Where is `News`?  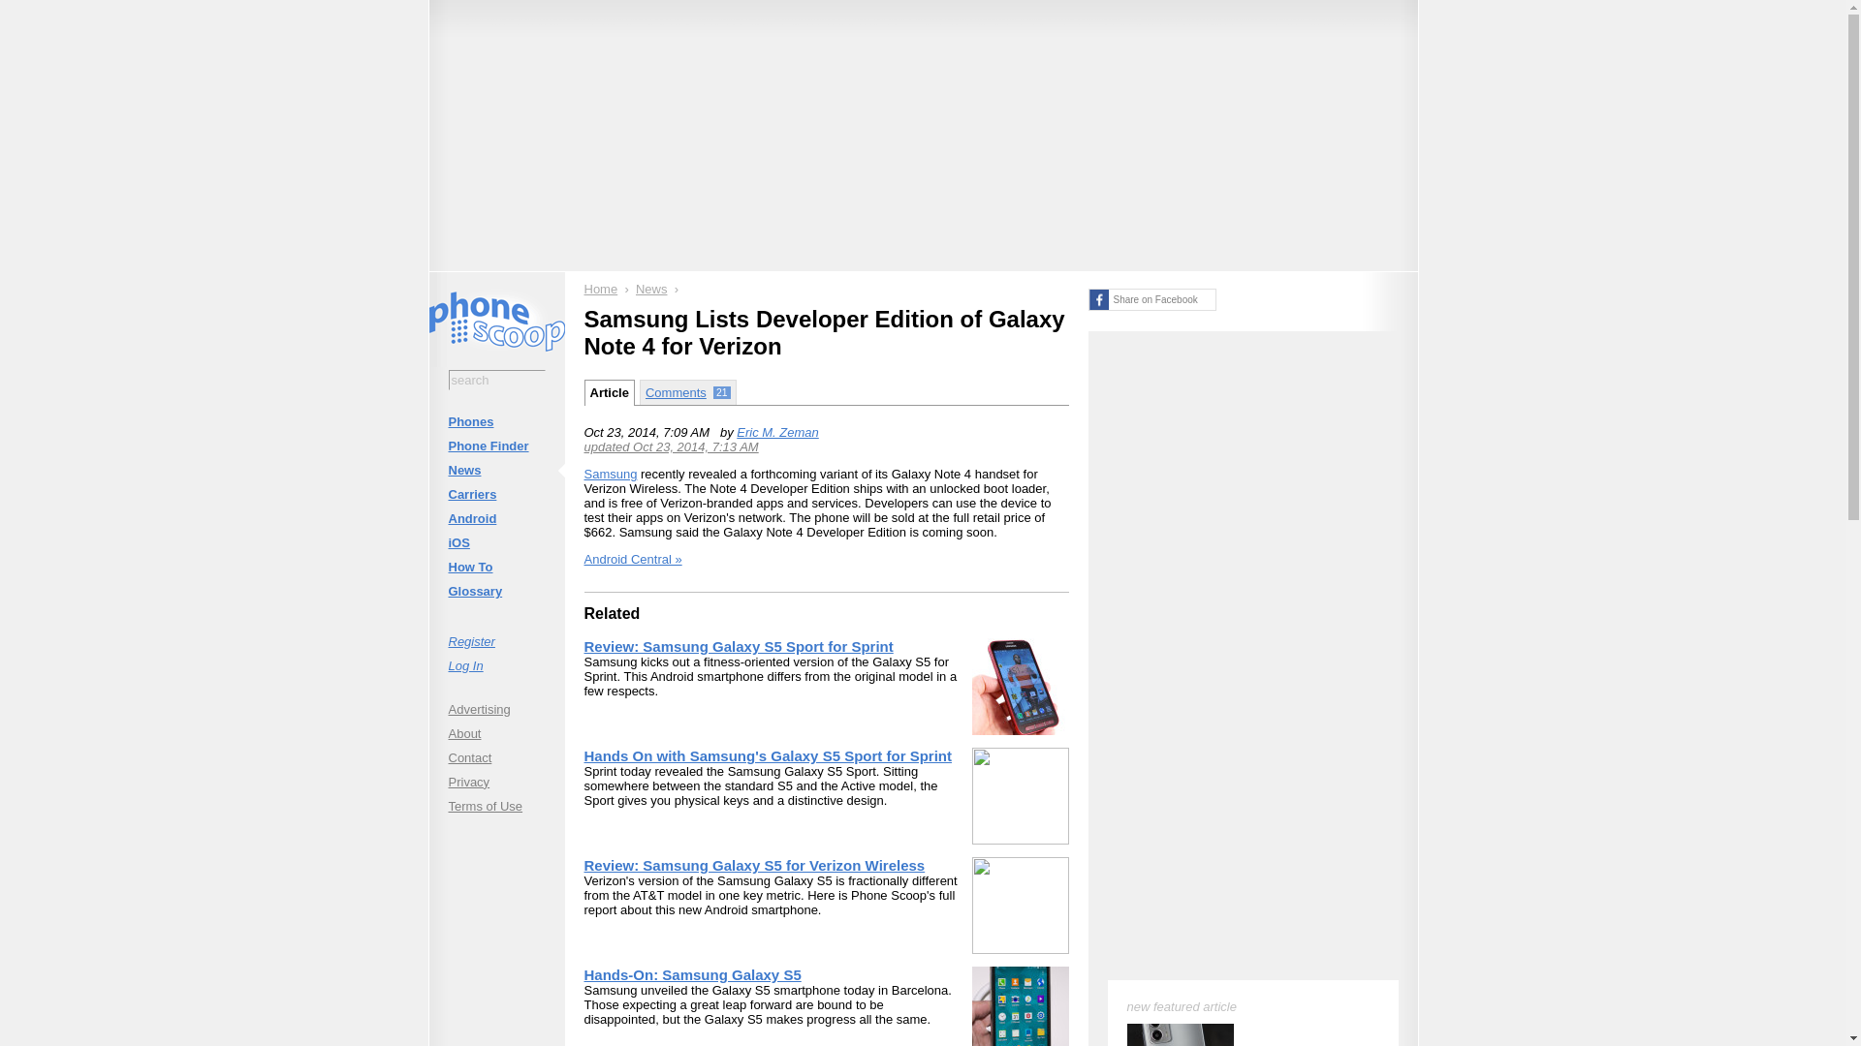 News is located at coordinates (495, 470).